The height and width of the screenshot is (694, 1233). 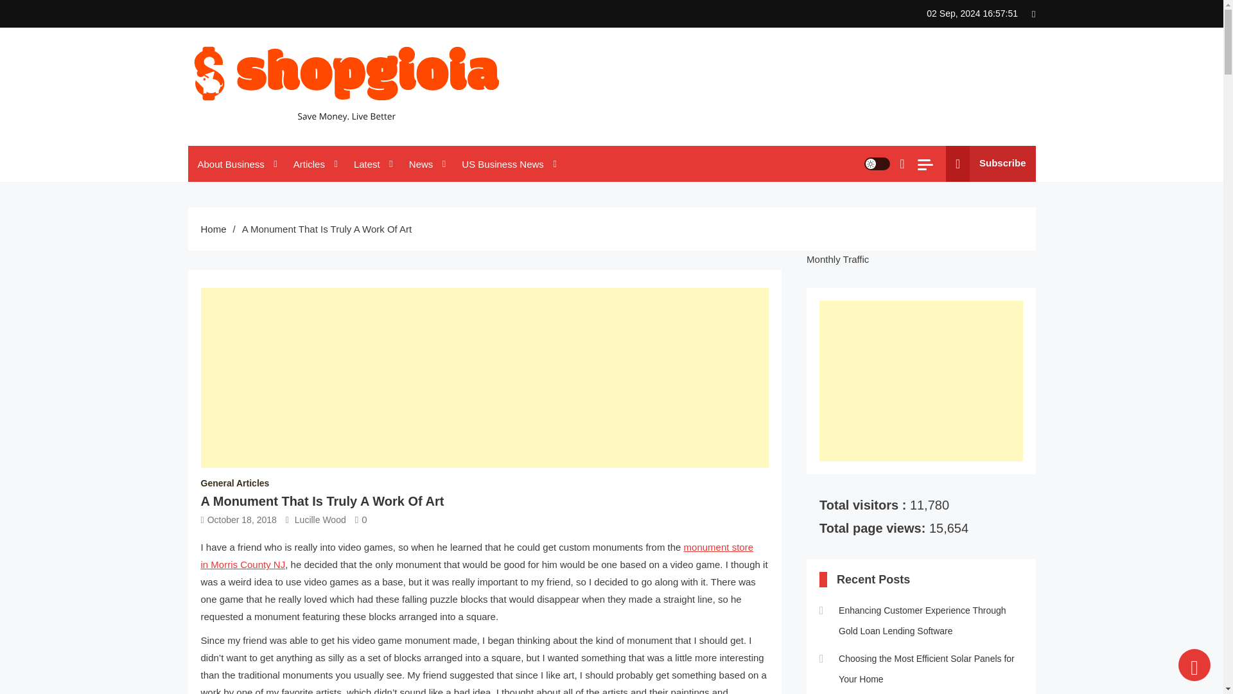 I want to click on US Business News, so click(x=507, y=163).